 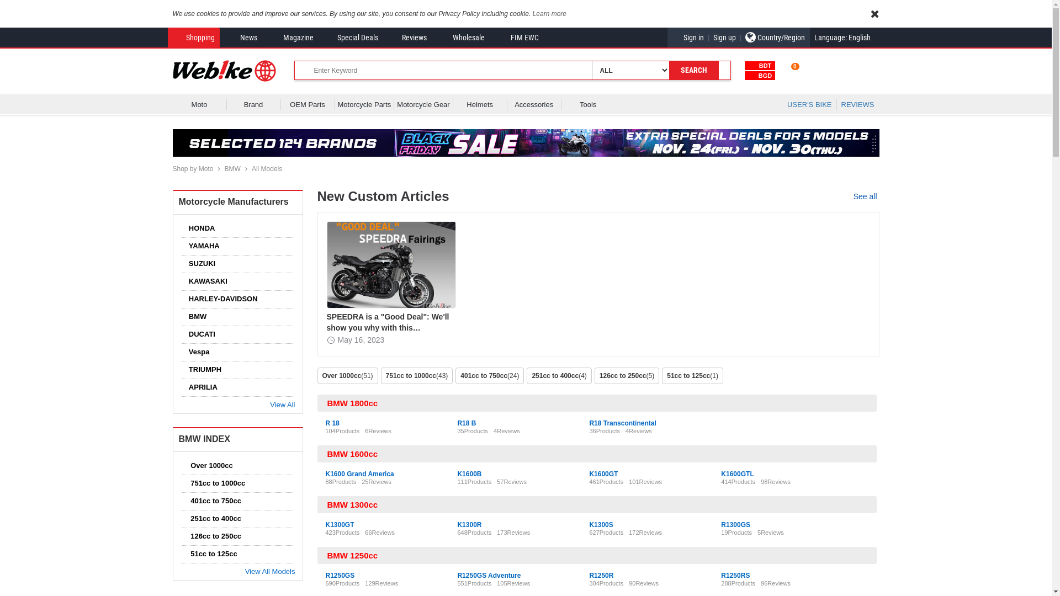 I want to click on Over 1000cc, so click(x=209, y=466).